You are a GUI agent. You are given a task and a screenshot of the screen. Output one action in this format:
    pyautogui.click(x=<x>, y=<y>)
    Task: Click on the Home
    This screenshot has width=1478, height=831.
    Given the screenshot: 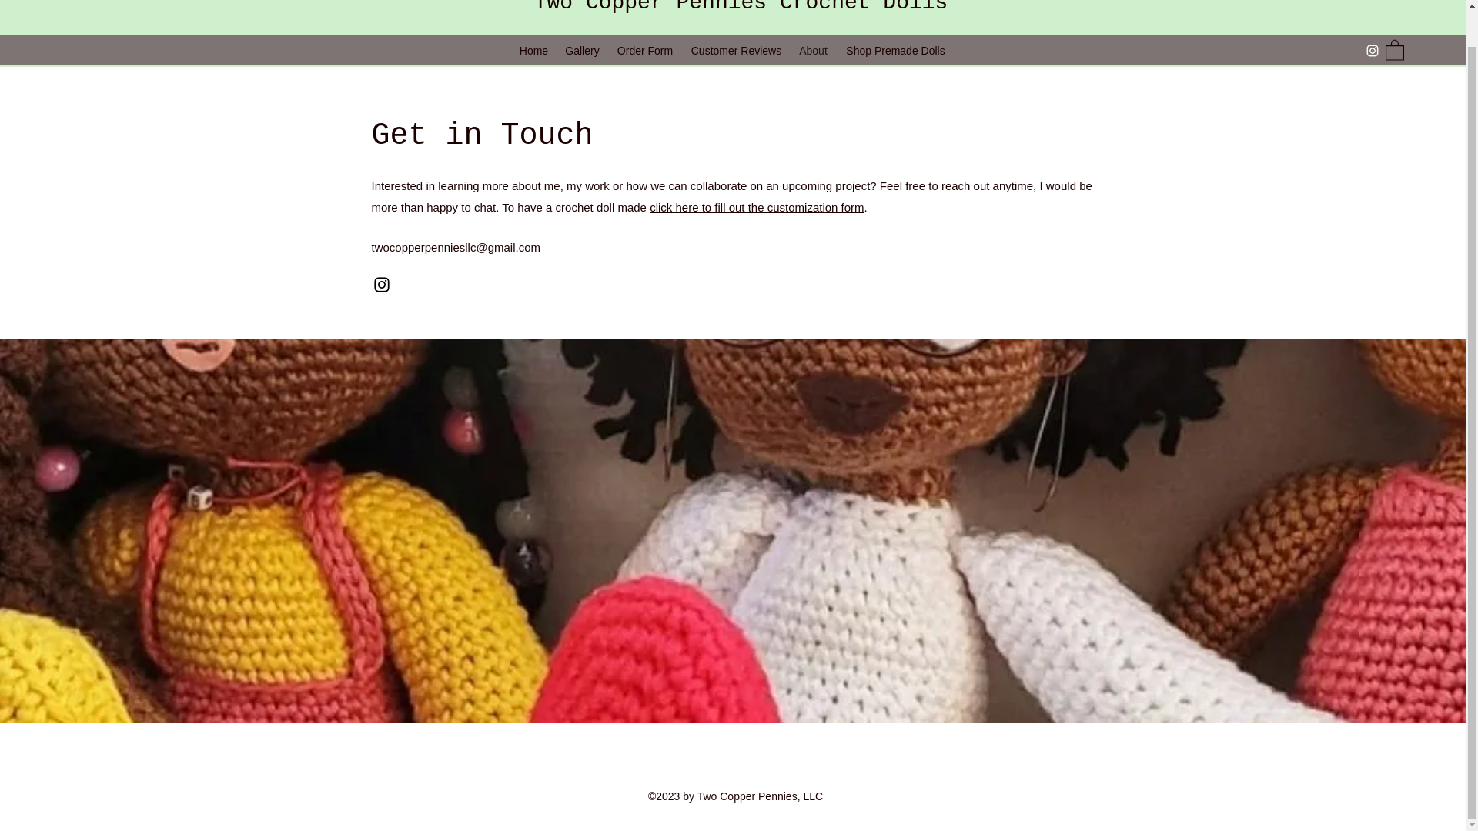 What is the action you would take?
    pyautogui.click(x=534, y=51)
    